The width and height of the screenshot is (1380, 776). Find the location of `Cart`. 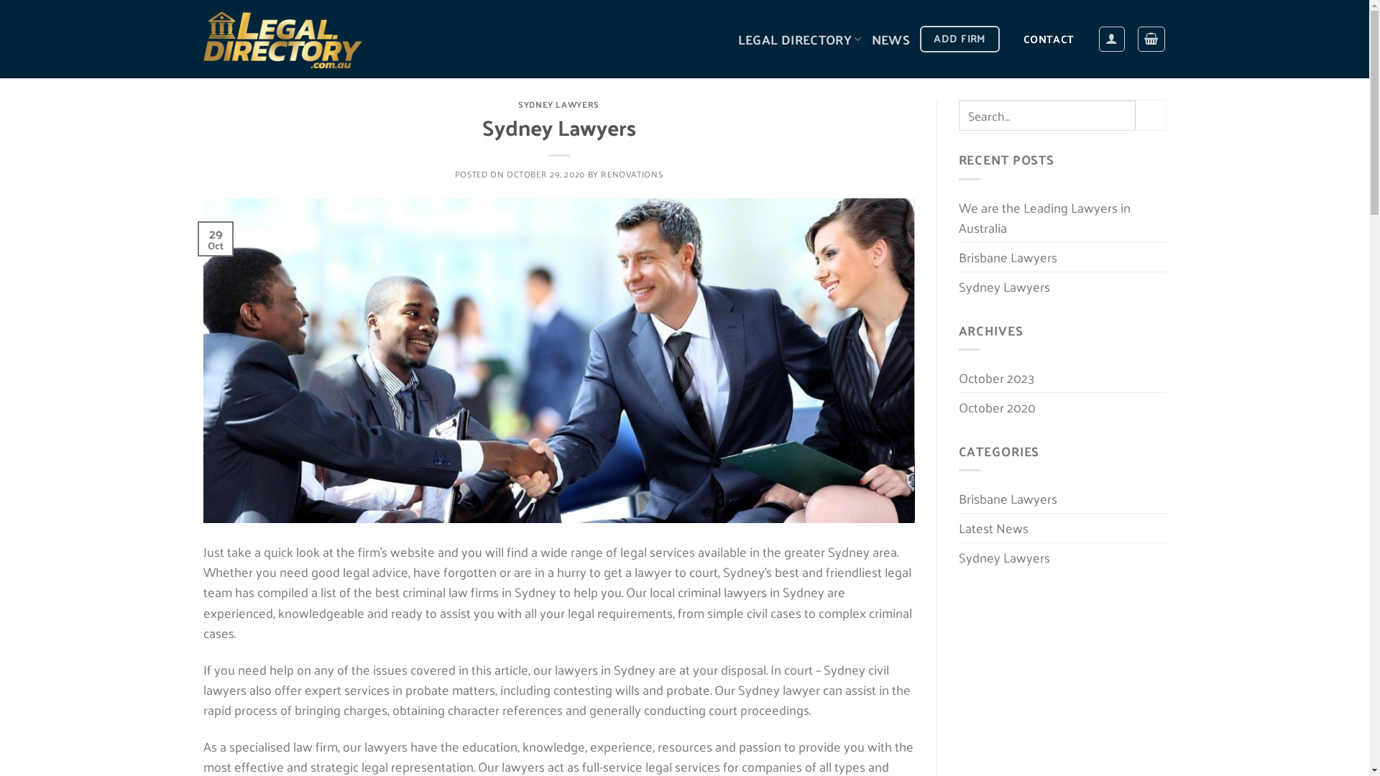

Cart is located at coordinates (1151, 39).